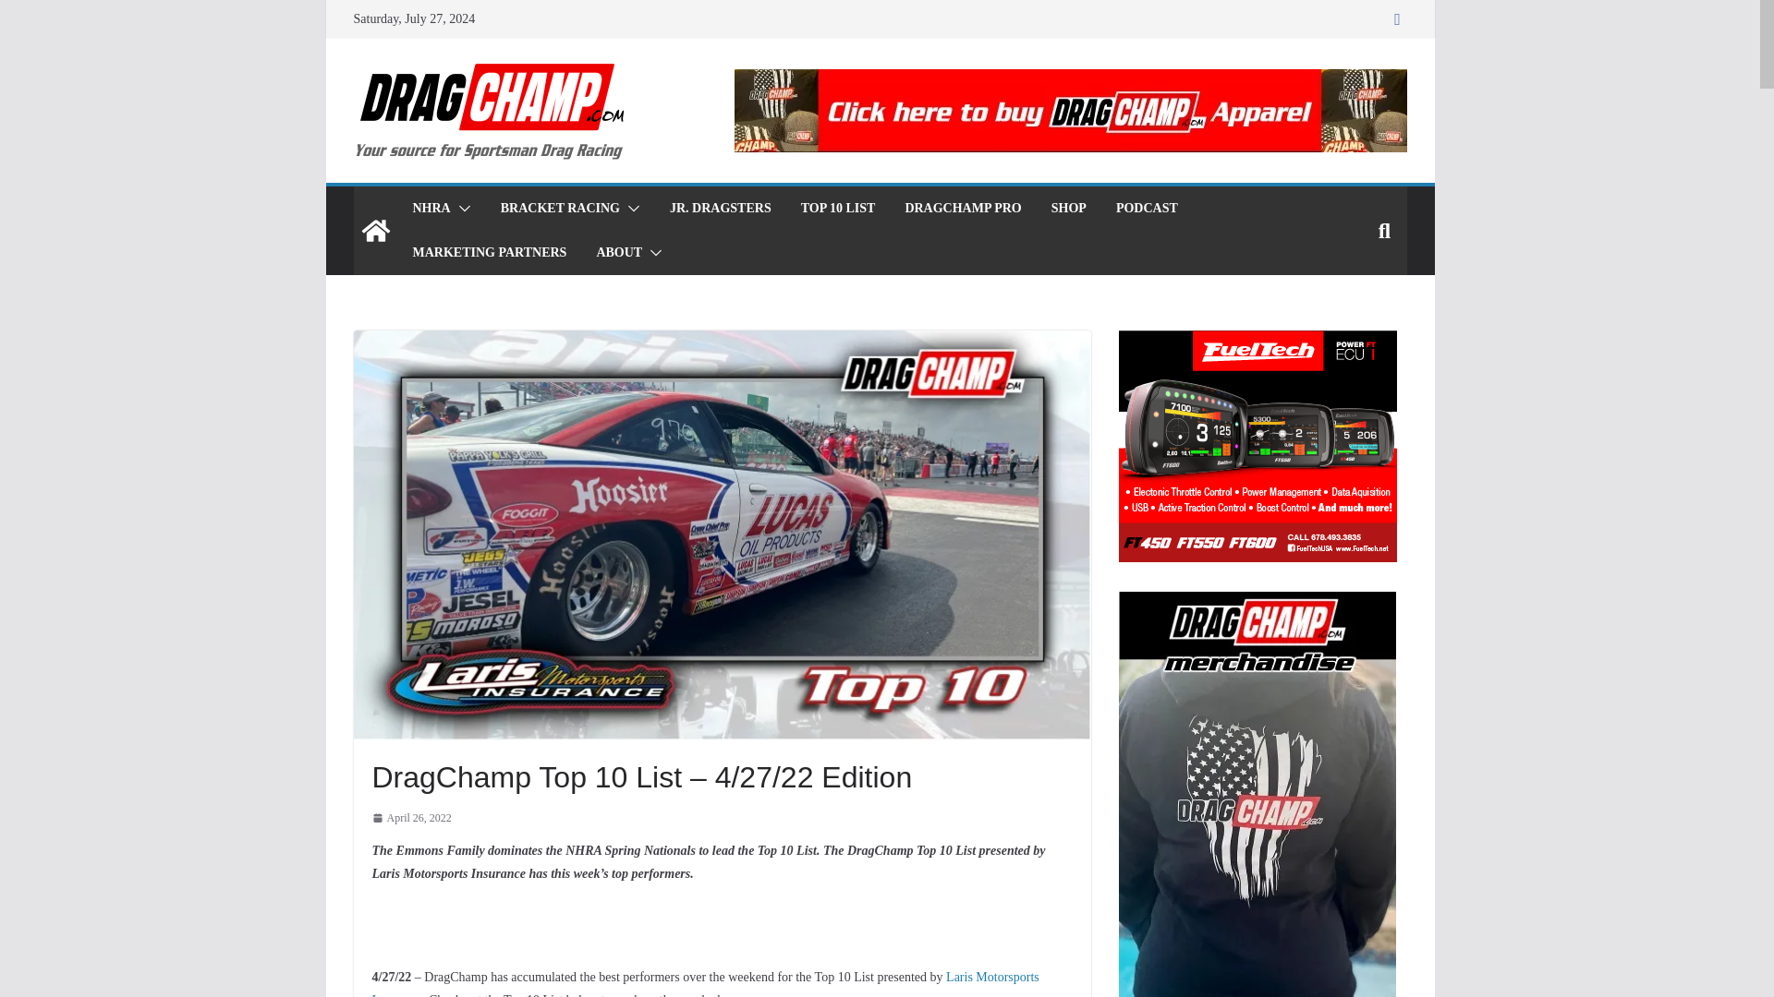 This screenshot has width=1774, height=997. I want to click on NHRA, so click(431, 208).